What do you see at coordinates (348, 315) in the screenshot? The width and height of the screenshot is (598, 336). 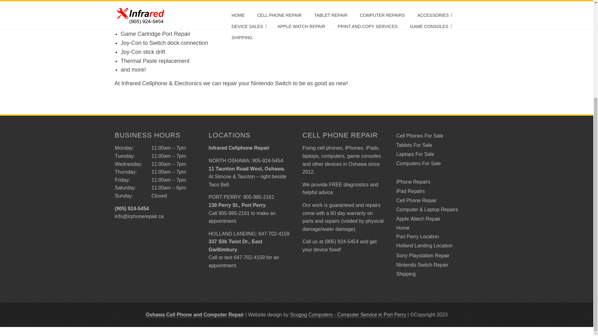 I see `Computer Repair in Port Perry` at bounding box center [348, 315].